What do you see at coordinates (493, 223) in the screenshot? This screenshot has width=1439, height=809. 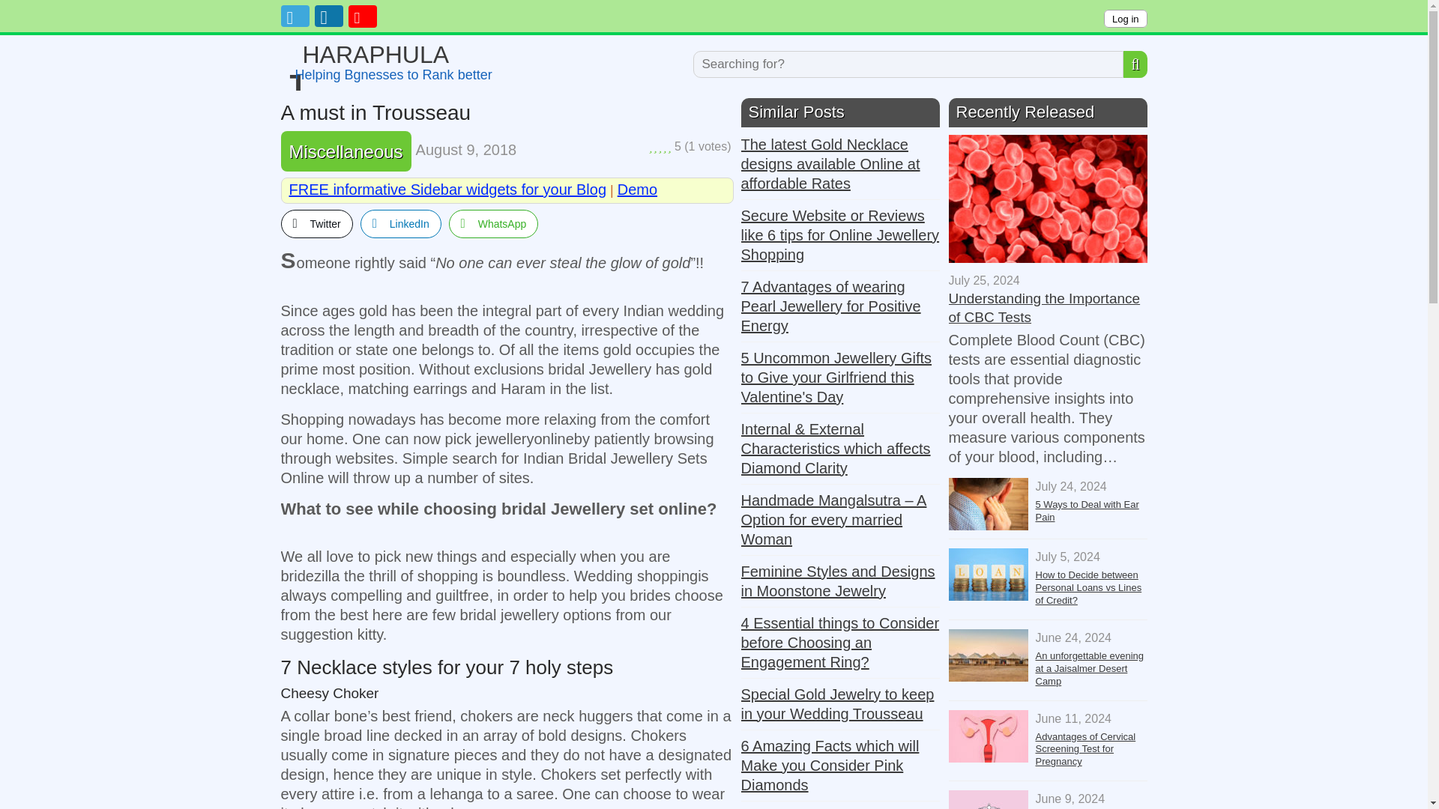 I see `WhatsApp` at bounding box center [493, 223].